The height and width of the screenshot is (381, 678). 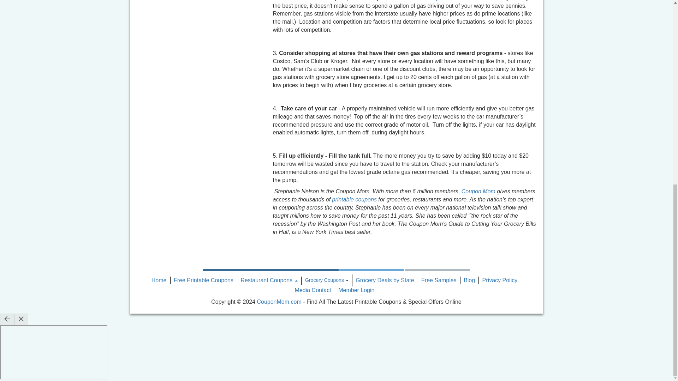 I want to click on Advertisement, so click(x=170, y=37).